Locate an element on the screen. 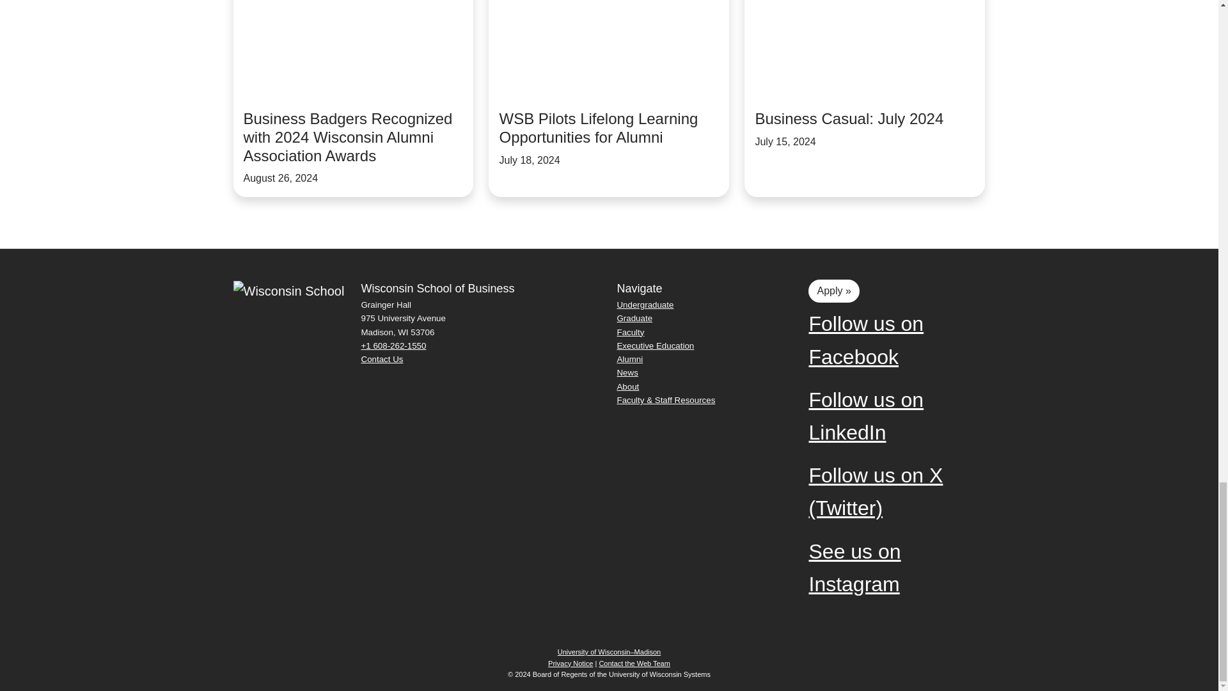 The height and width of the screenshot is (691, 1228). Graduate is located at coordinates (697, 318).